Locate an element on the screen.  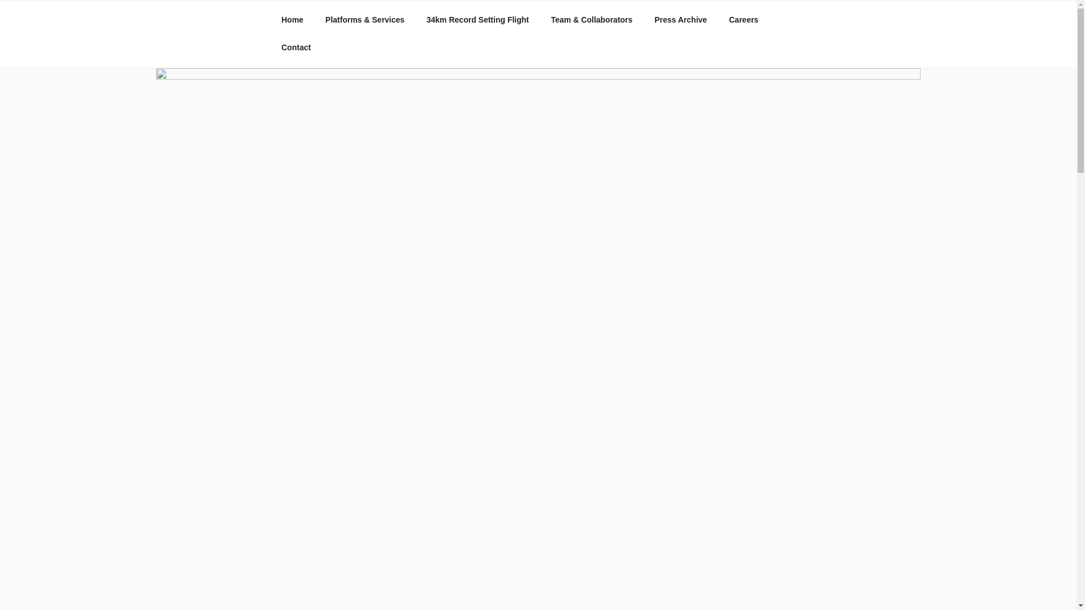
Press Archive is located at coordinates (680, 20).